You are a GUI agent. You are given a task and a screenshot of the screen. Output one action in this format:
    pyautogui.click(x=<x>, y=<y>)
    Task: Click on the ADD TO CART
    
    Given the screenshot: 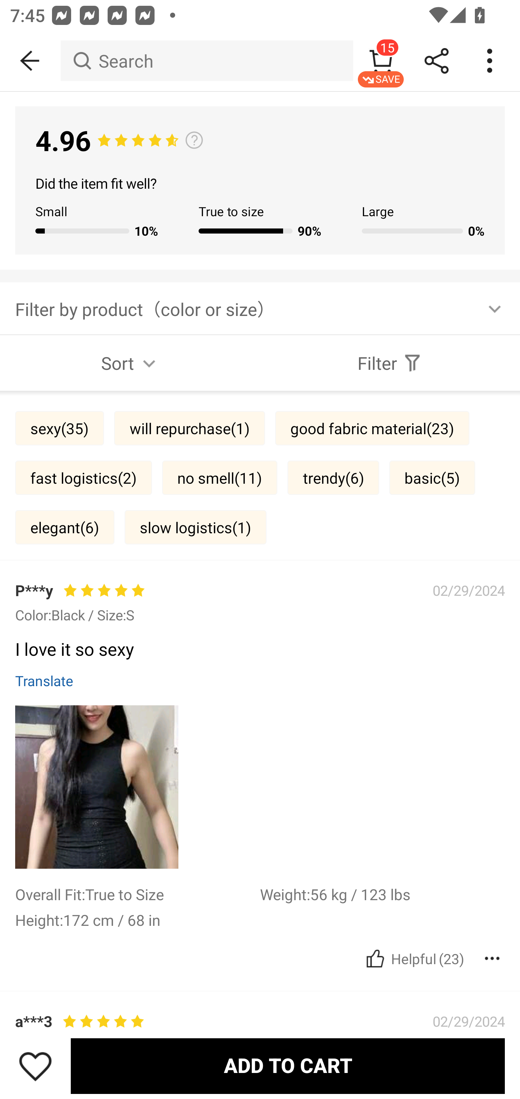 What is the action you would take?
    pyautogui.click(x=287, y=1066)
    